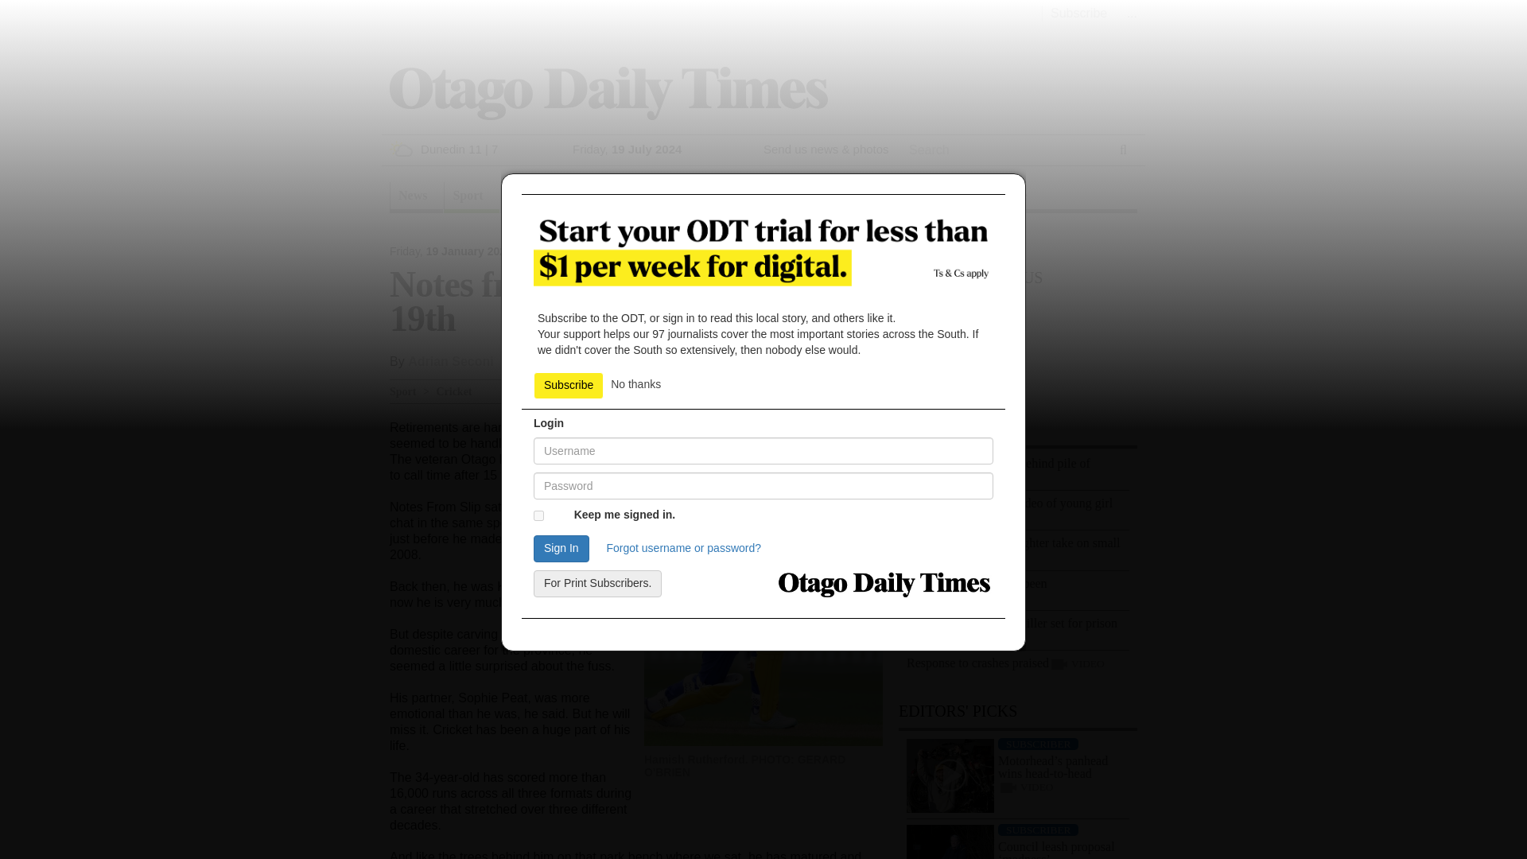 The width and height of the screenshot is (1527, 859). I want to click on Facebook, so click(795, 356).